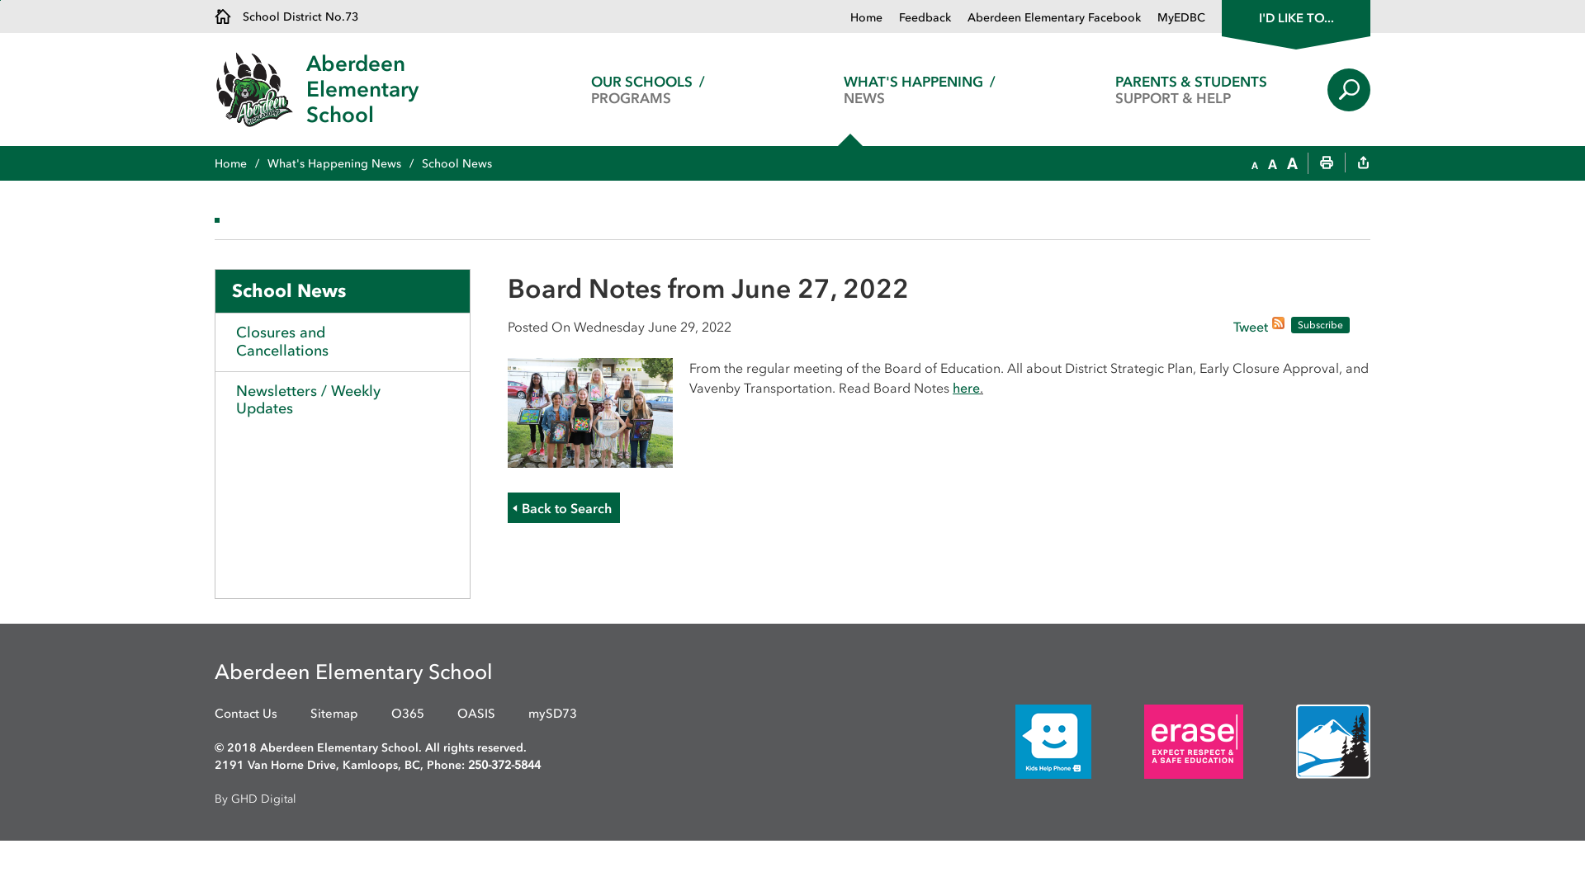  What do you see at coordinates (966, 388) in the screenshot?
I see `here` at bounding box center [966, 388].